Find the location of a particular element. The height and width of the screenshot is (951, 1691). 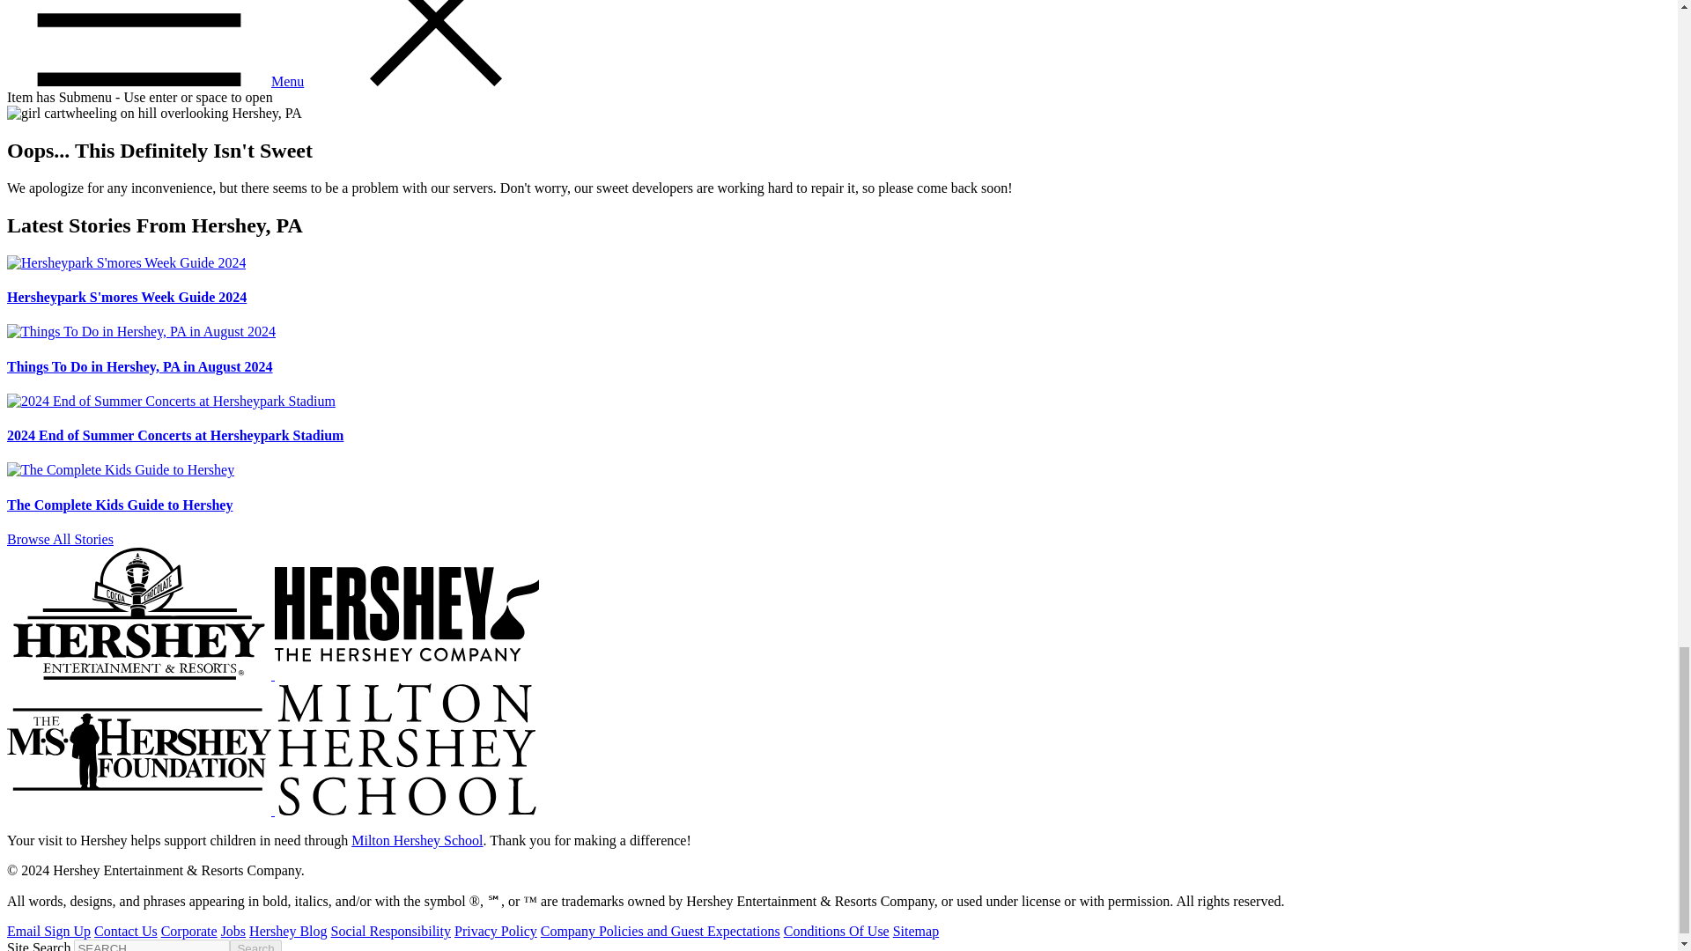

Opens Company Policies and Guest Expectations in a new tab is located at coordinates (661, 930).